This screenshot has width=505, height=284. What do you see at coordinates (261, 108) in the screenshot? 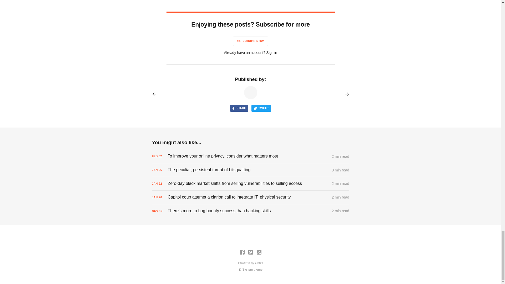
I see `TWEET` at bounding box center [261, 108].